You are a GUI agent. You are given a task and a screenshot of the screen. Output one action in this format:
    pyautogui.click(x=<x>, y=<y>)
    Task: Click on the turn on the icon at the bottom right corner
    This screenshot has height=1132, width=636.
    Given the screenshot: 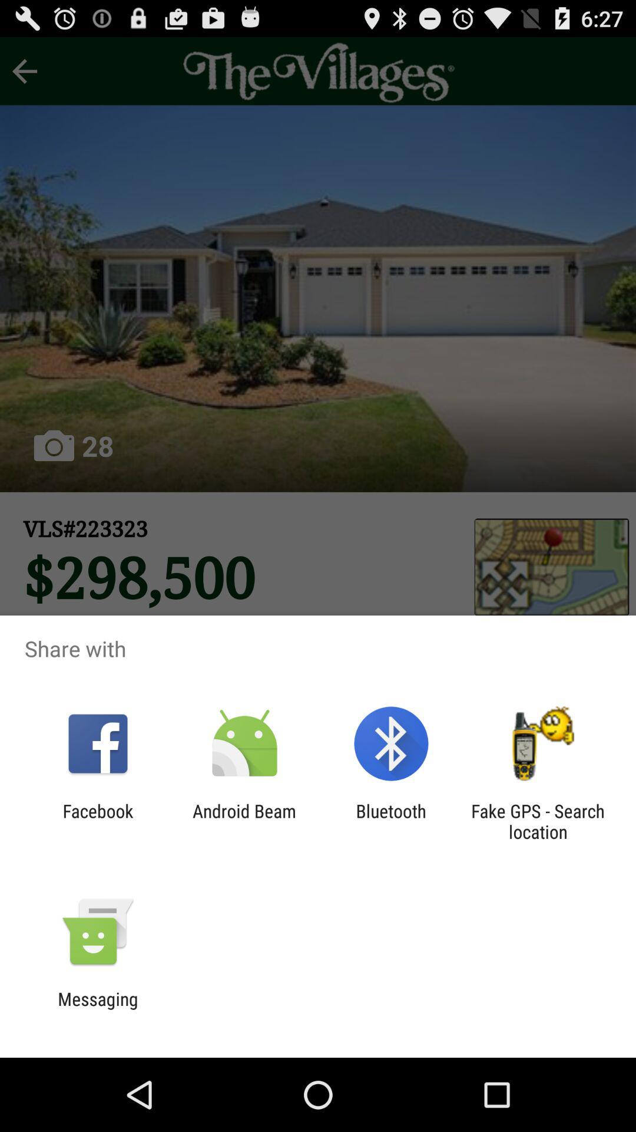 What is the action you would take?
    pyautogui.click(x=538, y=821)
    